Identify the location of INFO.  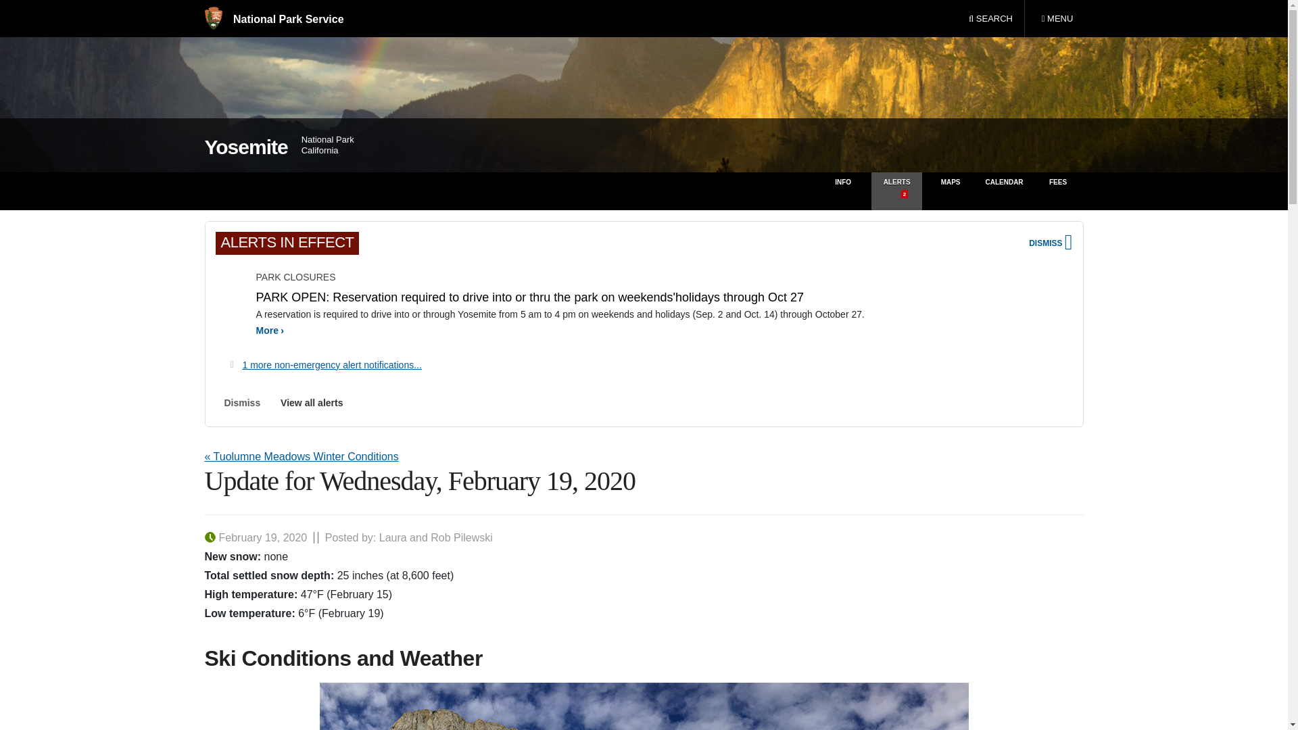
(842, 191).